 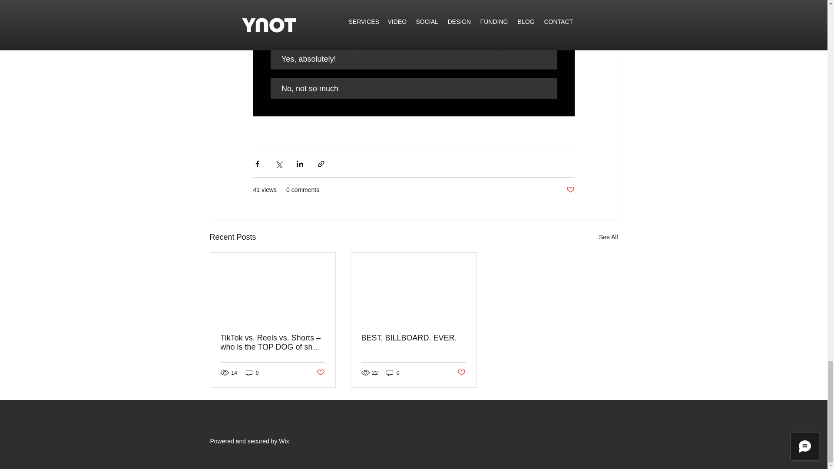 I want to click on Post not marked as liked, so click(x=461, y=373).